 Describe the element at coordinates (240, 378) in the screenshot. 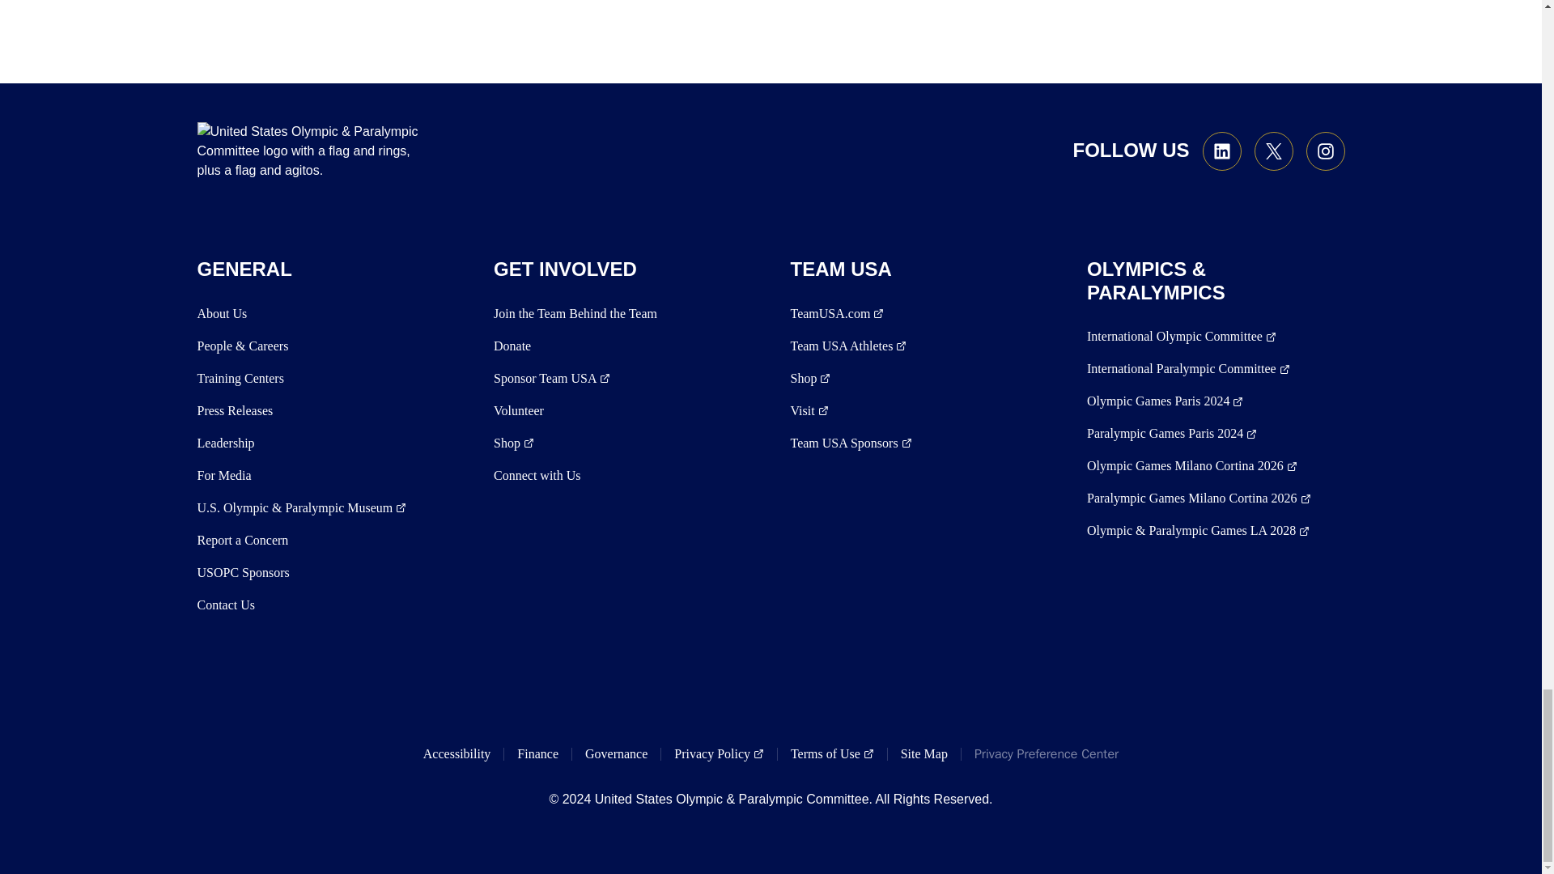

I see `Training Centers` at that location.